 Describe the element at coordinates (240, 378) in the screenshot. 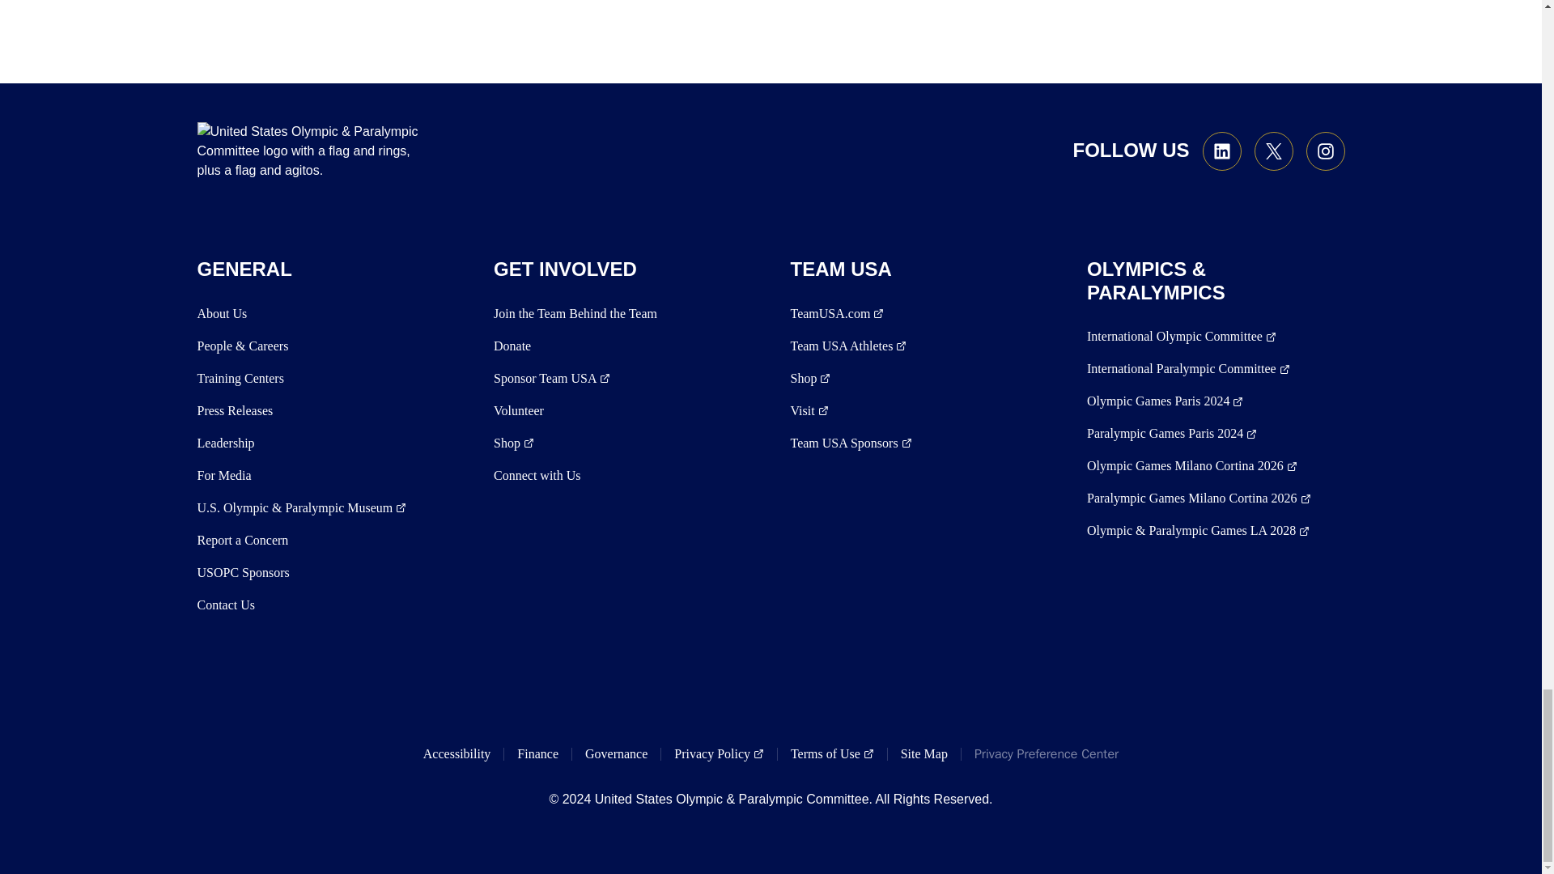

I see `Training Centers` at that location.